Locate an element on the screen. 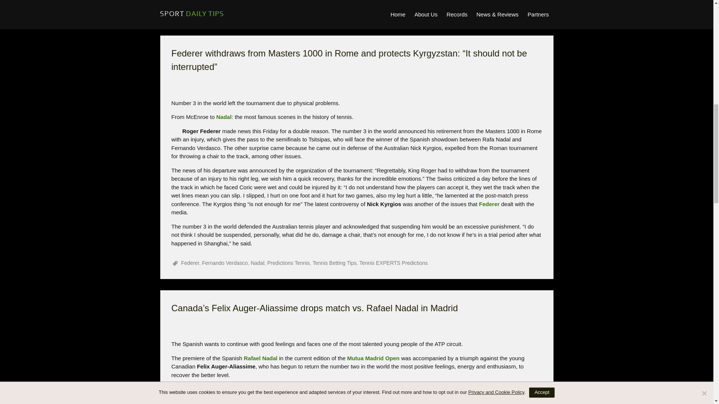 Image resolution: width=719 pixels, height=404 pixels. tennis match tips is located at coordinates (300, 8).